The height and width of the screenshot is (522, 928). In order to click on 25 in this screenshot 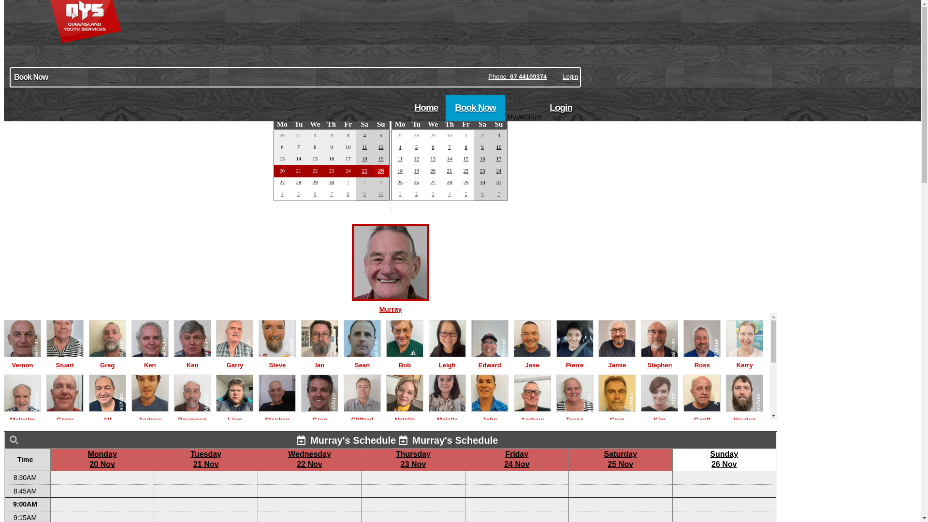, I will do `click(400, 183)`.